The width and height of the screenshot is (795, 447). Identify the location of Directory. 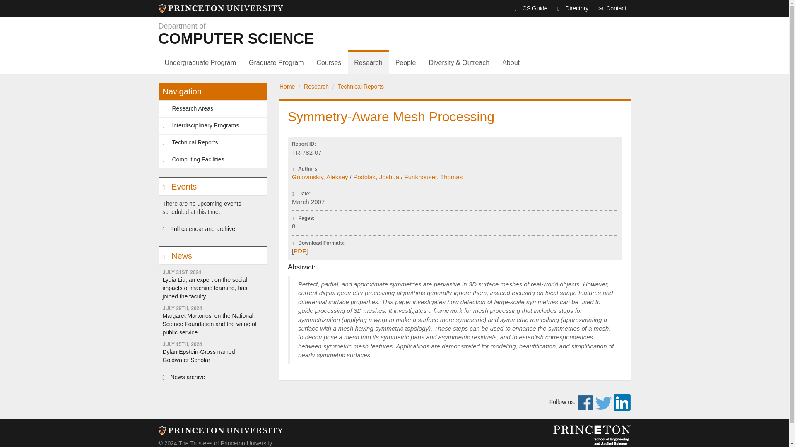
(527, 8).